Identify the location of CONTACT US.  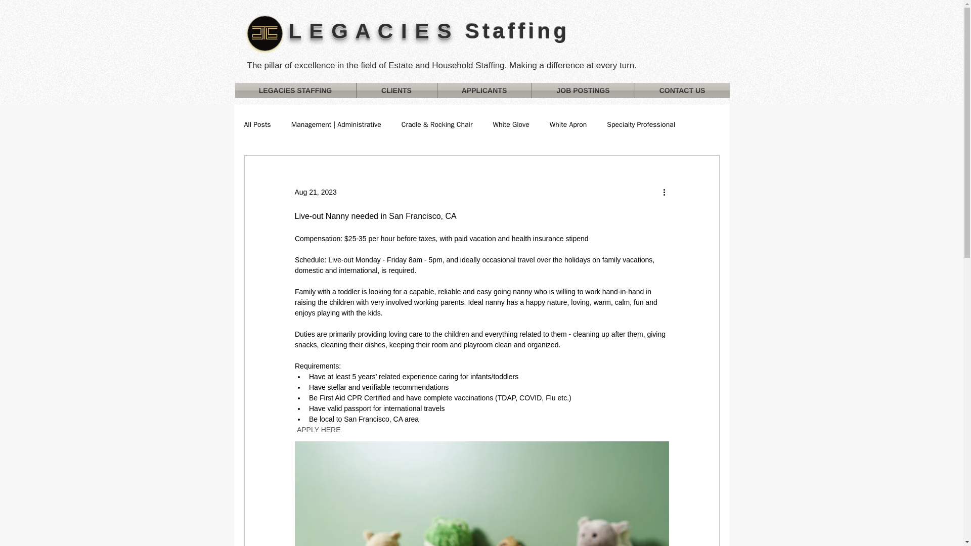
(682, 90).